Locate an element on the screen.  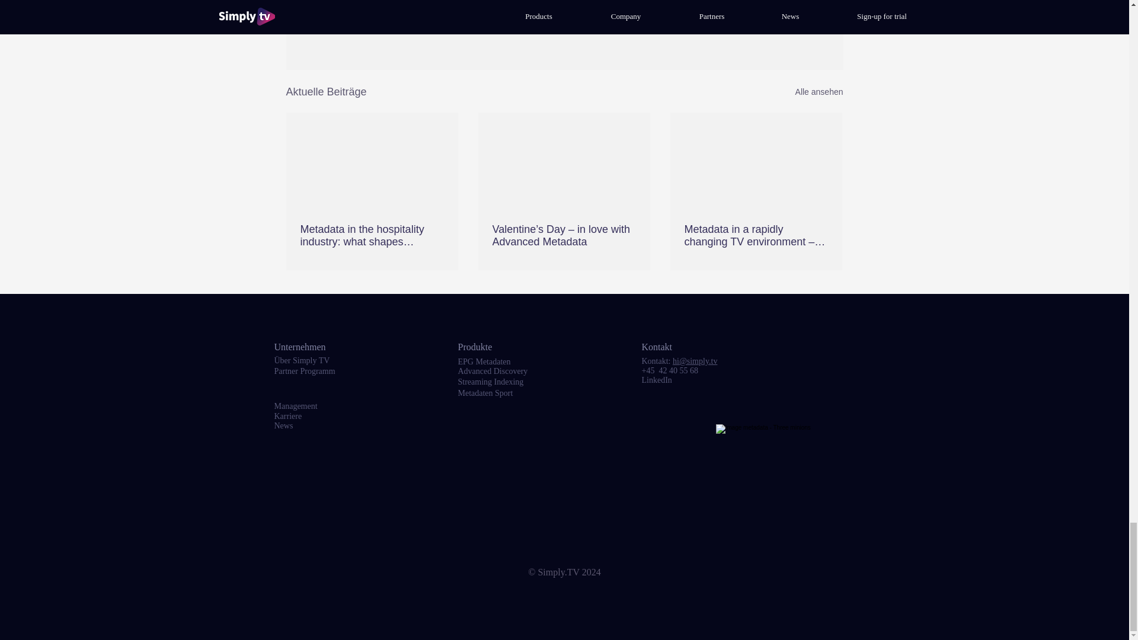
News is located at coordinates (283, 425).